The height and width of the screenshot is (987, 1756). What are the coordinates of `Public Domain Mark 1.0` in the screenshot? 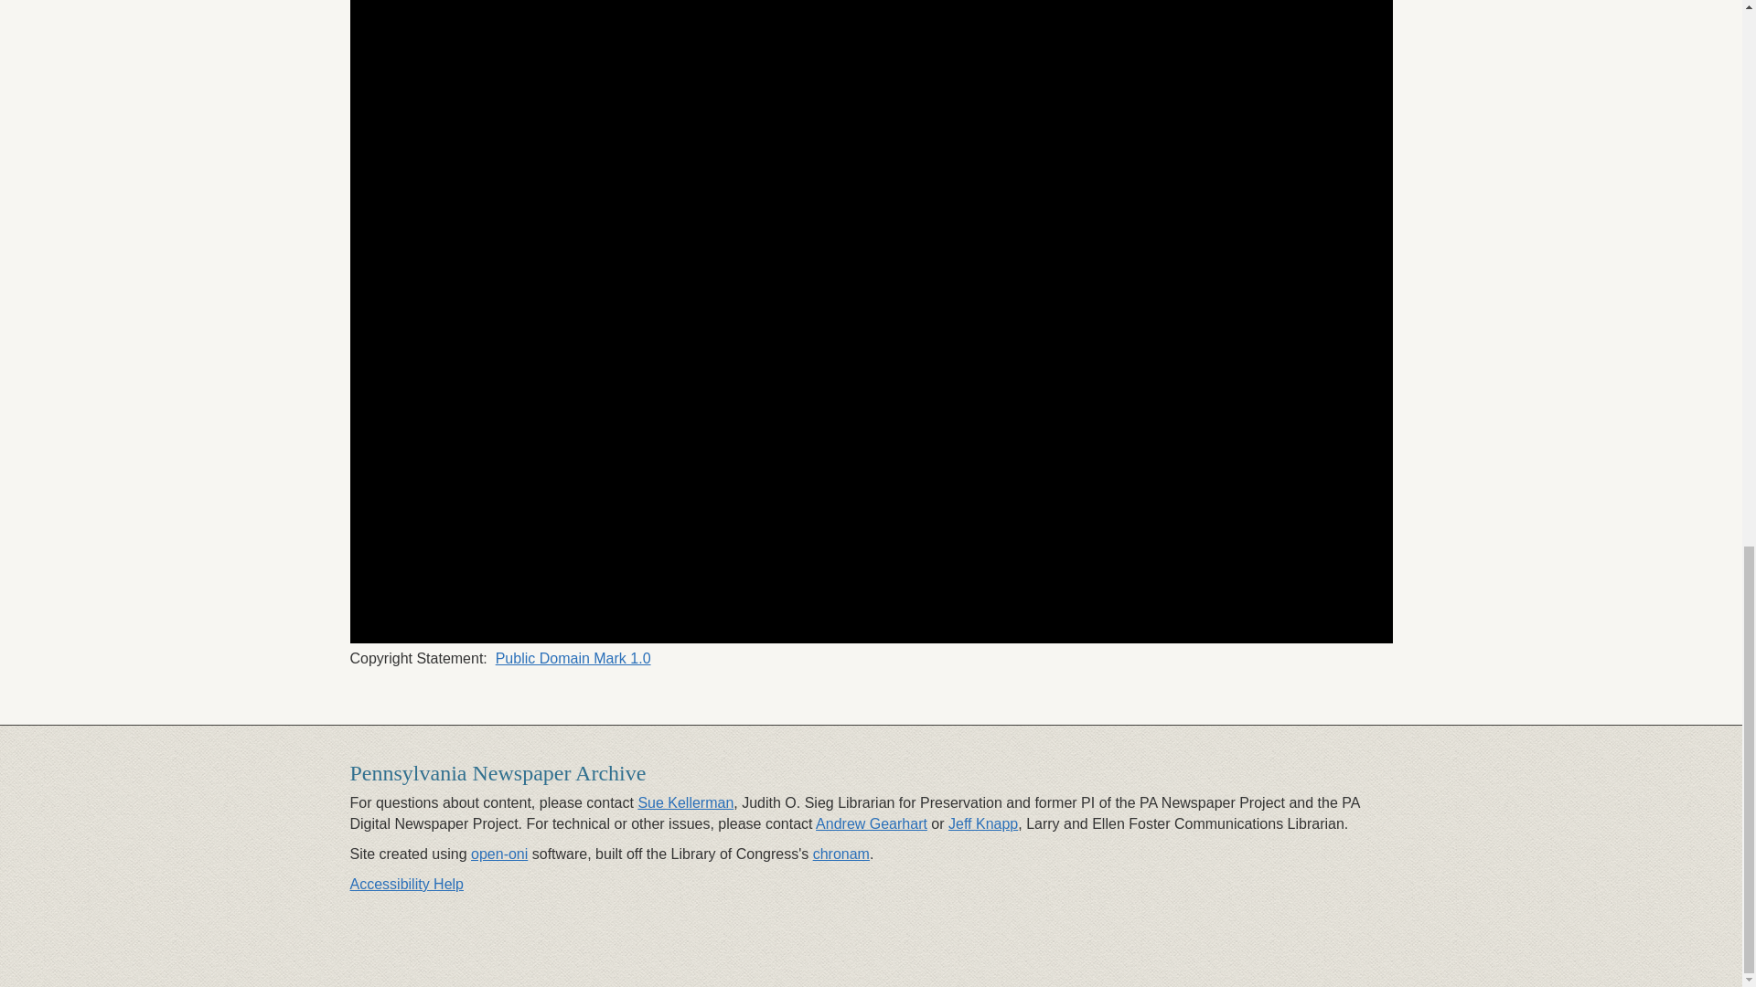 It's located at (573, 658).